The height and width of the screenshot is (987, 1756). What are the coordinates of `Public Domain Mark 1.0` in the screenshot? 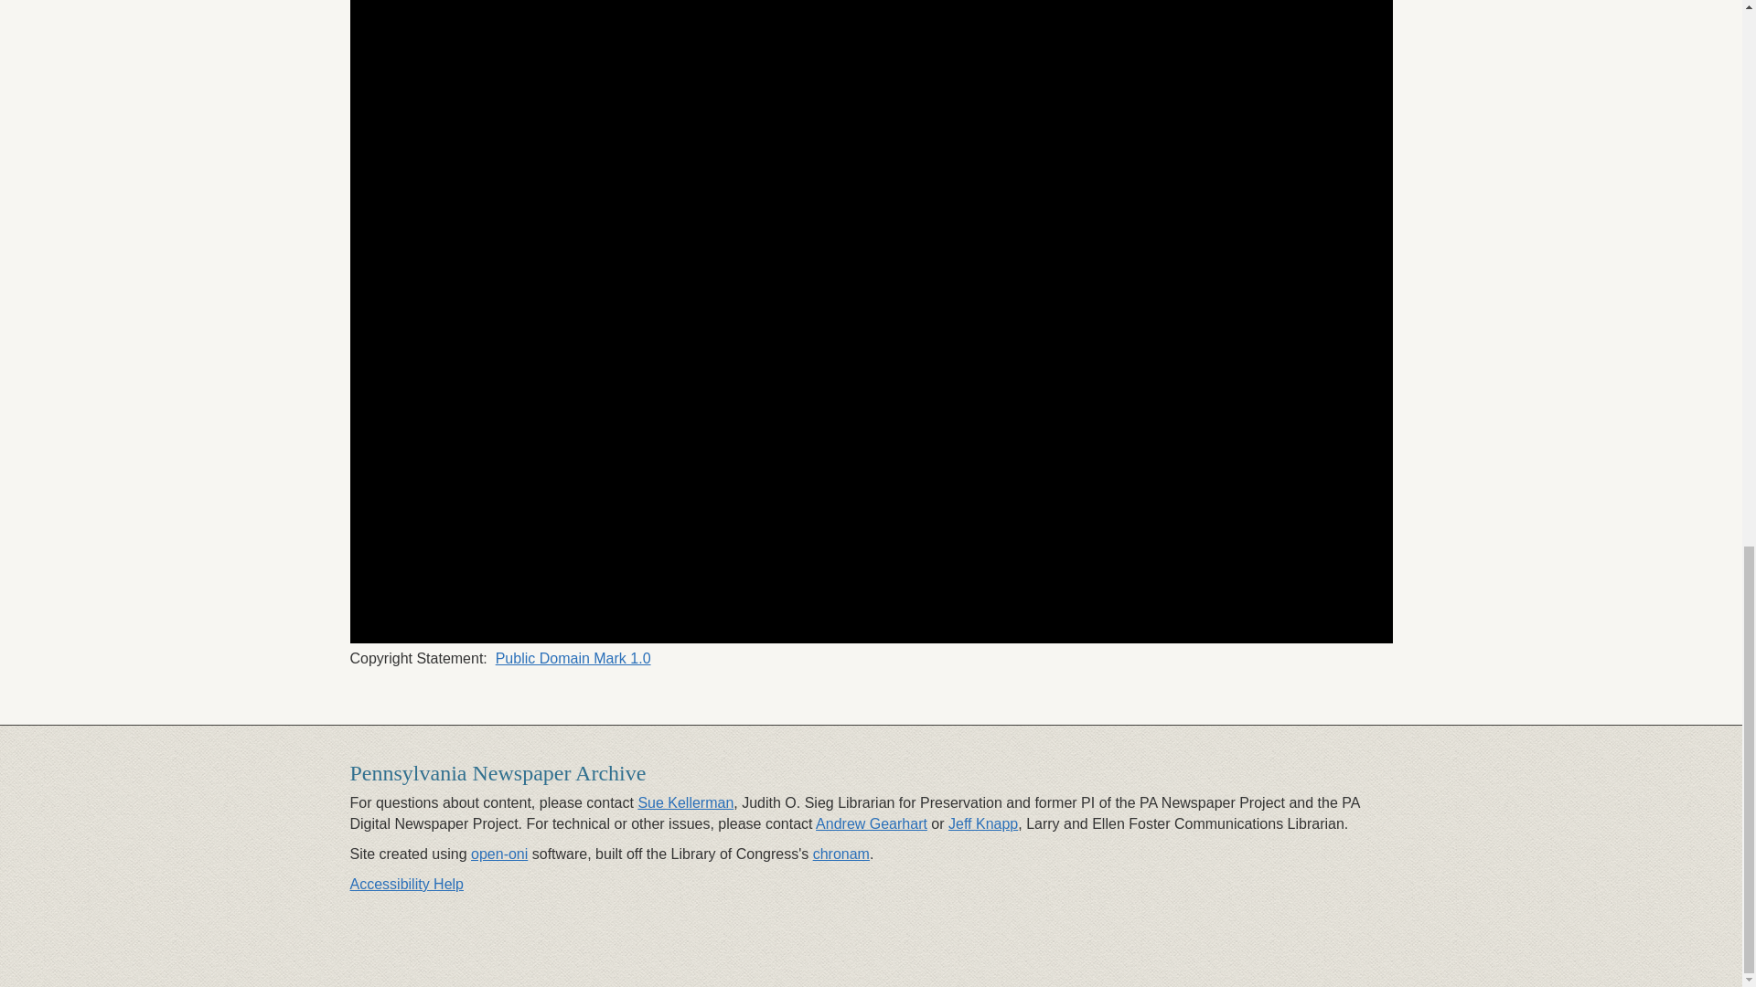 It's located at (573, 658).